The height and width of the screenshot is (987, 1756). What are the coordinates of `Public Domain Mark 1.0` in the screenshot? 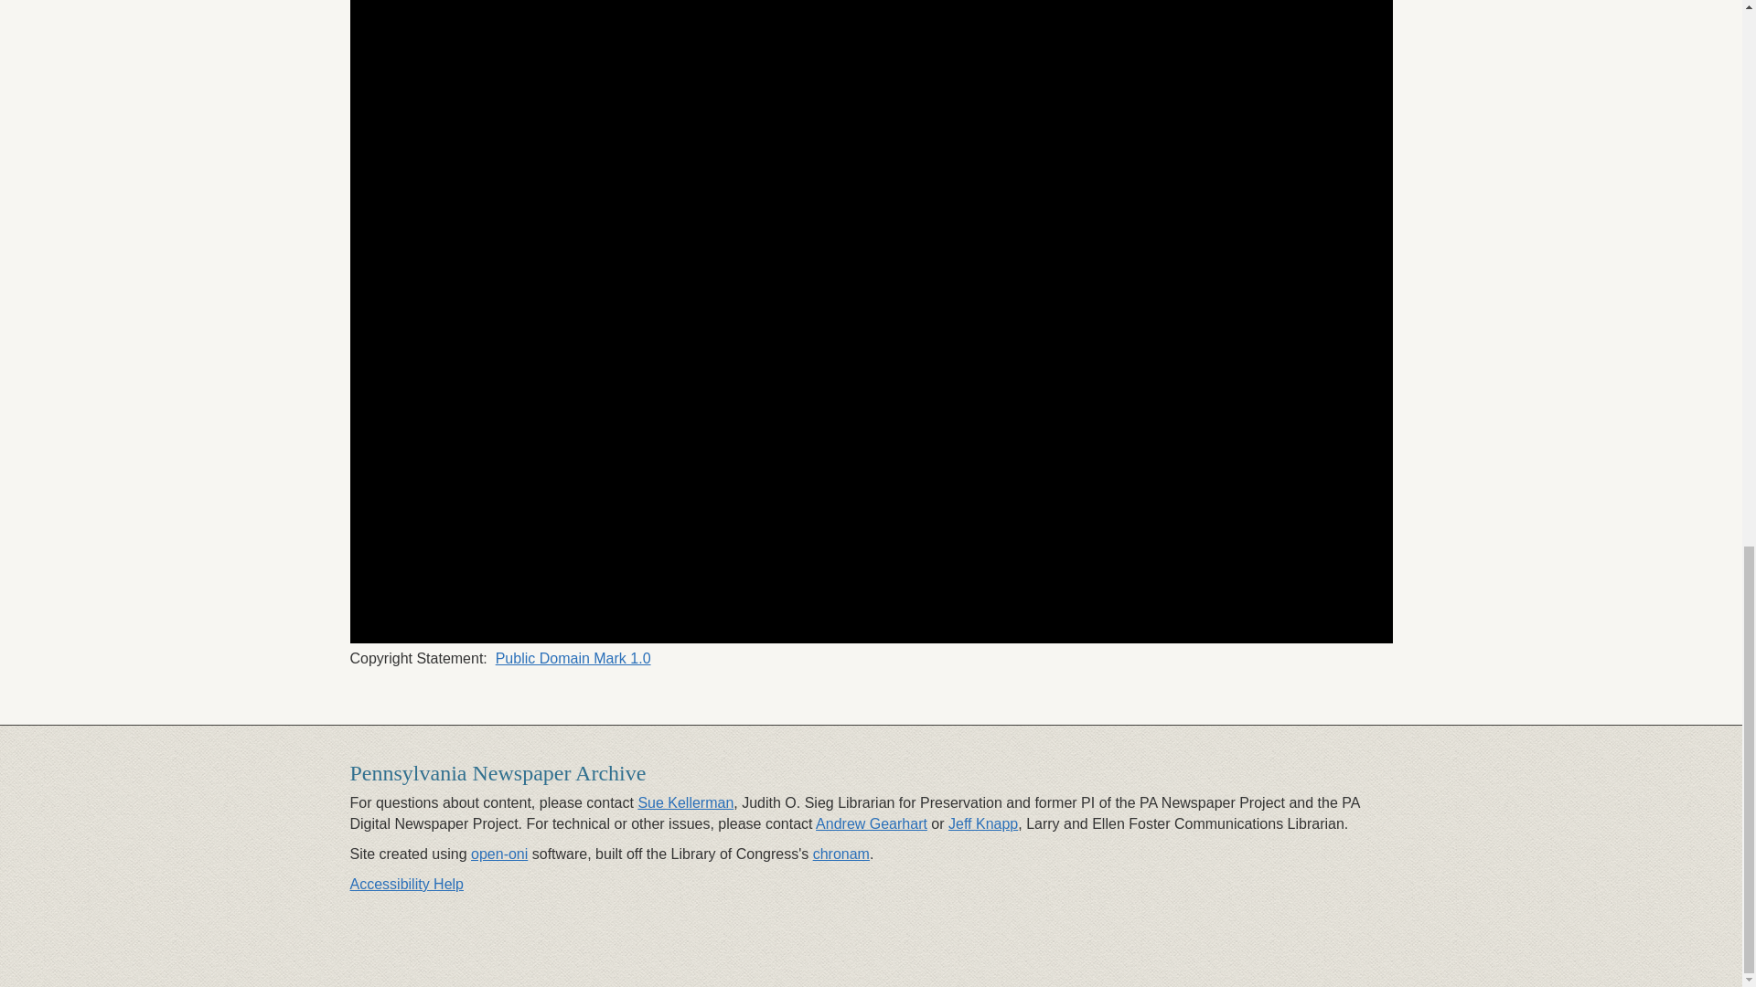 It's located at (573, 658).